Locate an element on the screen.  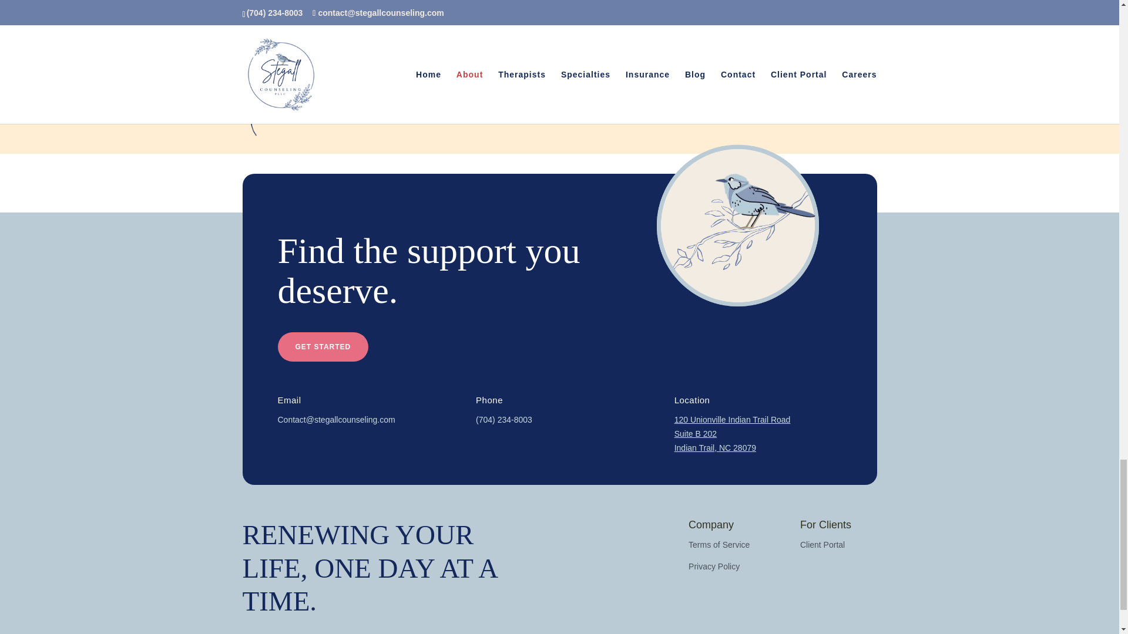
GET STARTED is located at coordinates (323, 346).